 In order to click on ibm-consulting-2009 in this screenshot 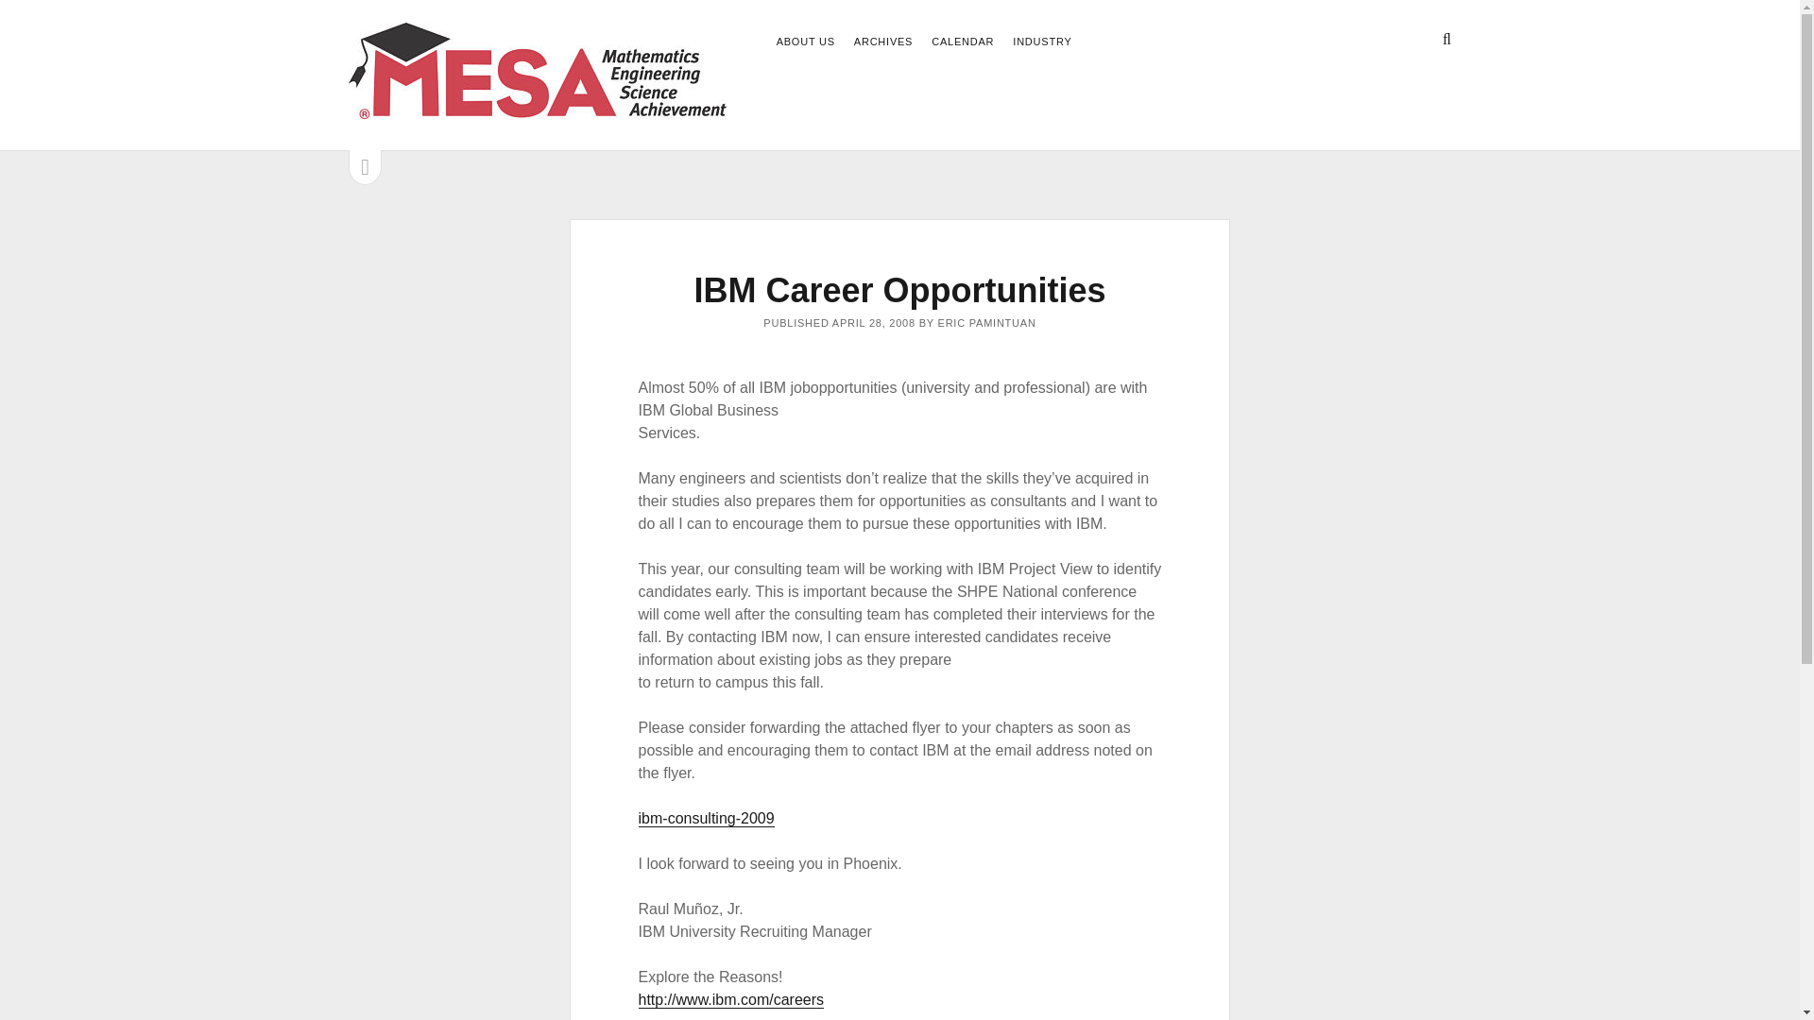, I will do `click(706, 818)`.